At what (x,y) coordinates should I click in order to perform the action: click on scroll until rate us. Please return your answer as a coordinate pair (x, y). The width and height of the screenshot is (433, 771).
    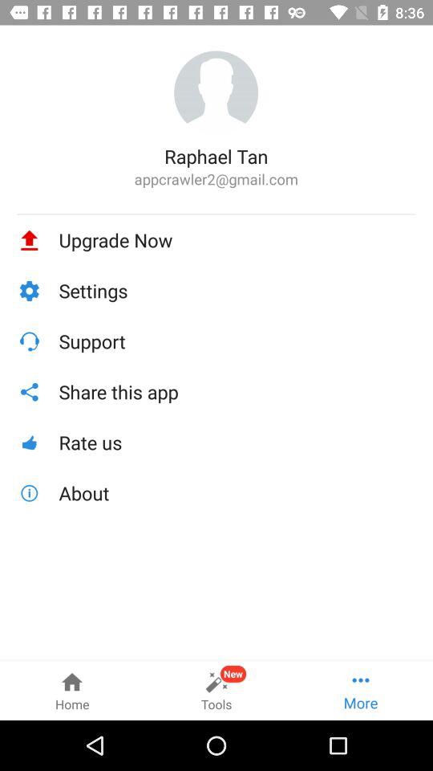
    Looking at the image, I should click on (237, 442).